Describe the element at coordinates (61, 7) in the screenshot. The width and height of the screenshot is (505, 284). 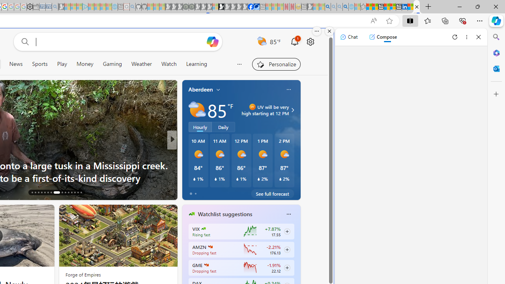
I see `Microsoft Start Gaming - Sleeping` at that location.